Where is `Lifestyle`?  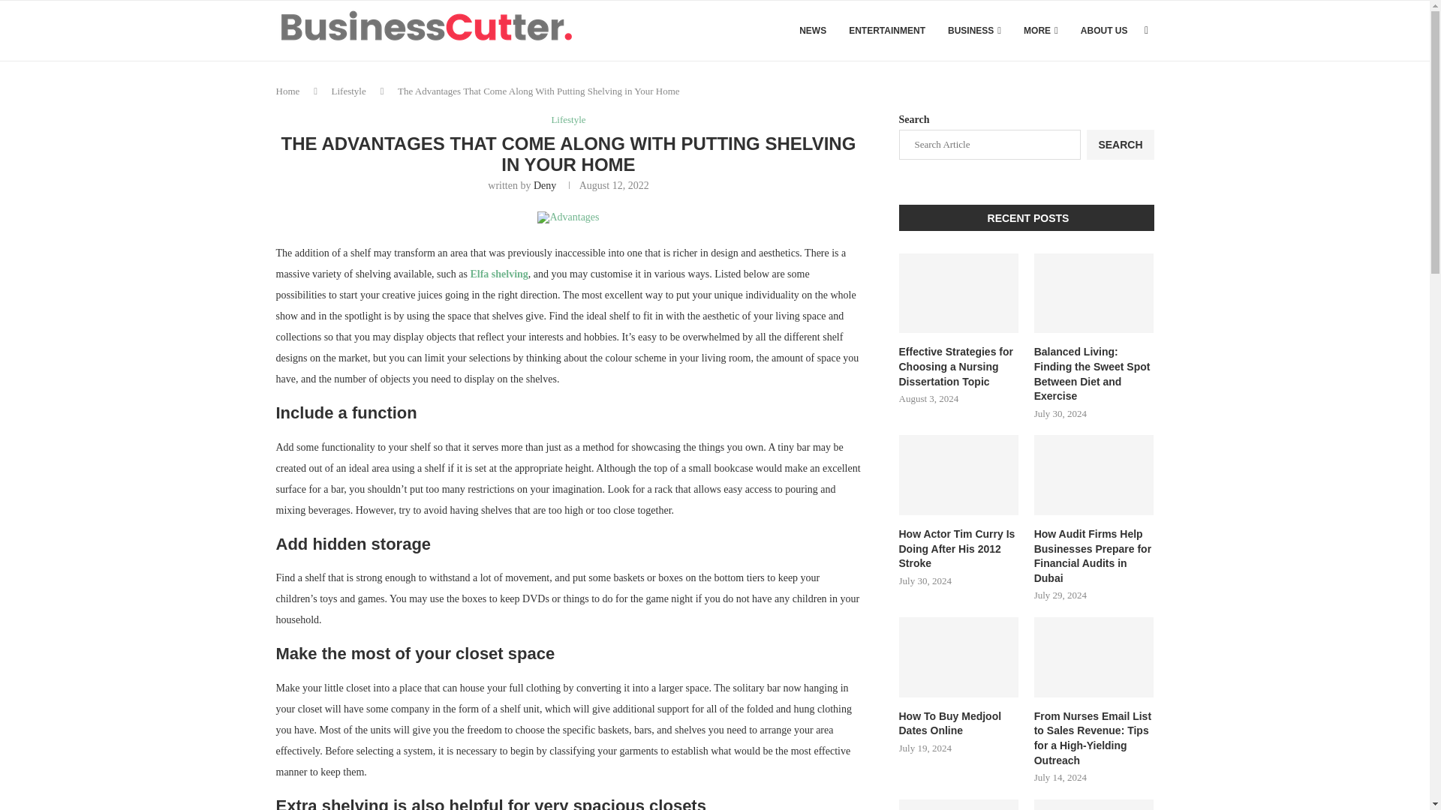 Lifestyle is located at coordinates (567, 120).